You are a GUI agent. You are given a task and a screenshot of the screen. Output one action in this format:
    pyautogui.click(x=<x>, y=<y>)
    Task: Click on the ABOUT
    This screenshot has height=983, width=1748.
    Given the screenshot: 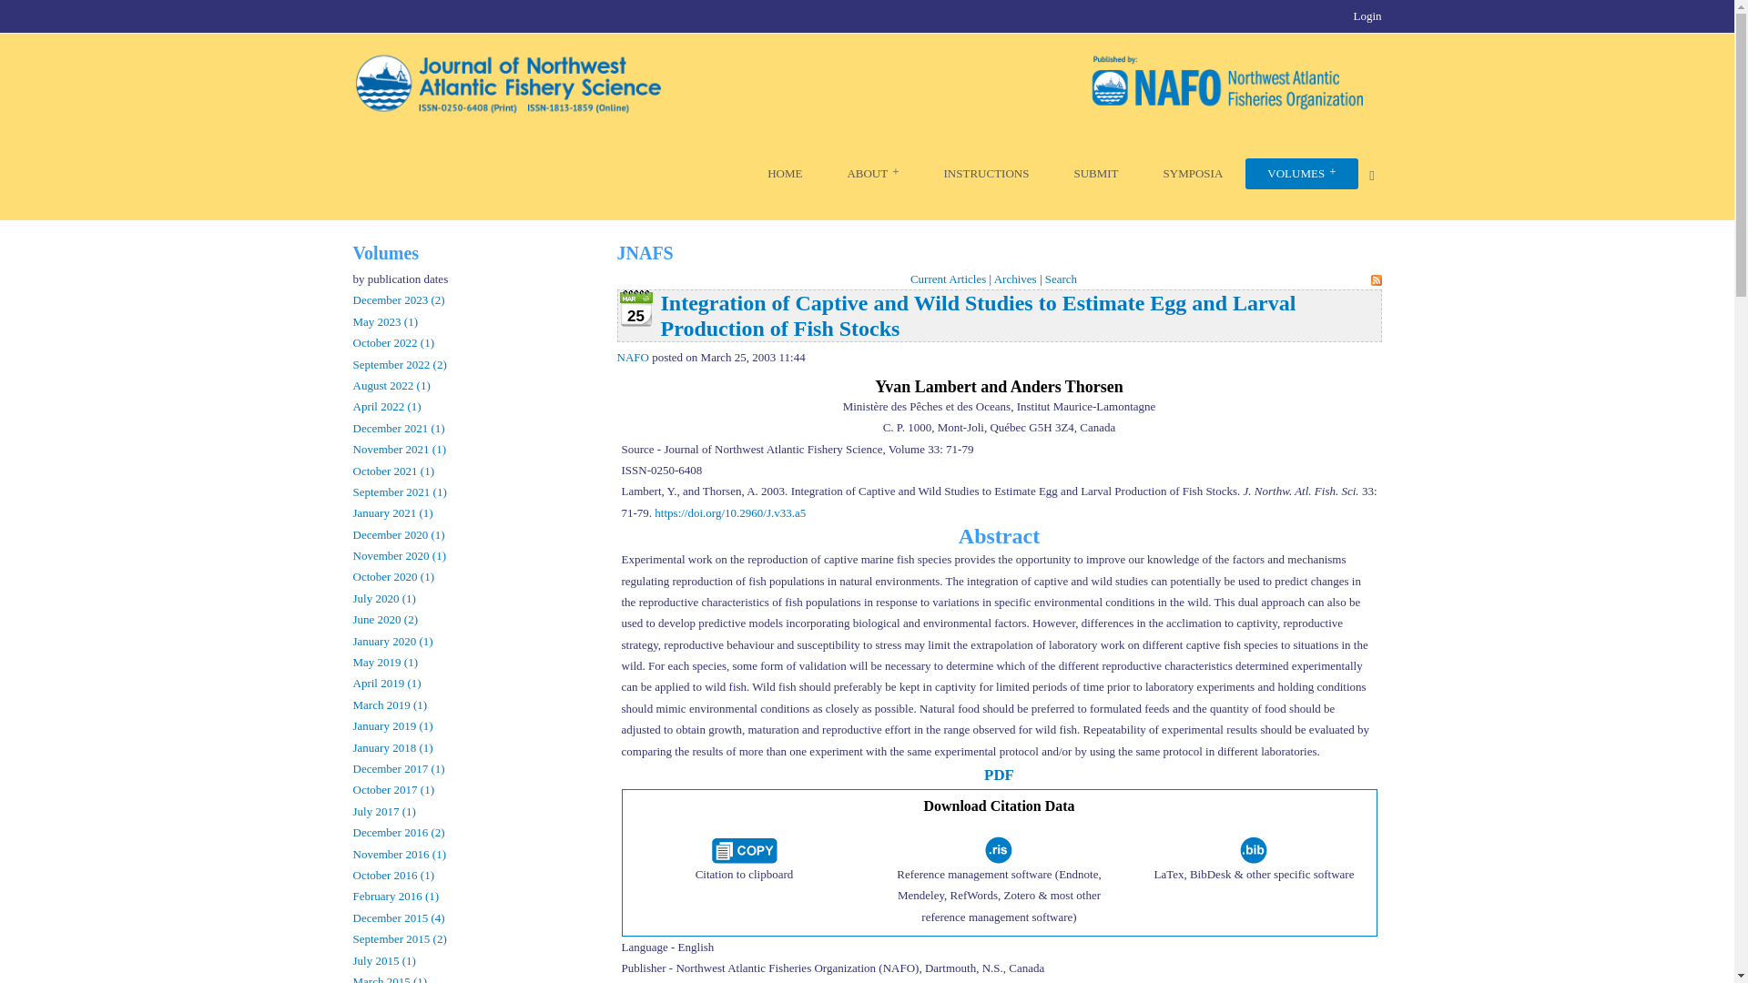 What is the action you would take?
    pyautogui.click(x=872, y=173)
    